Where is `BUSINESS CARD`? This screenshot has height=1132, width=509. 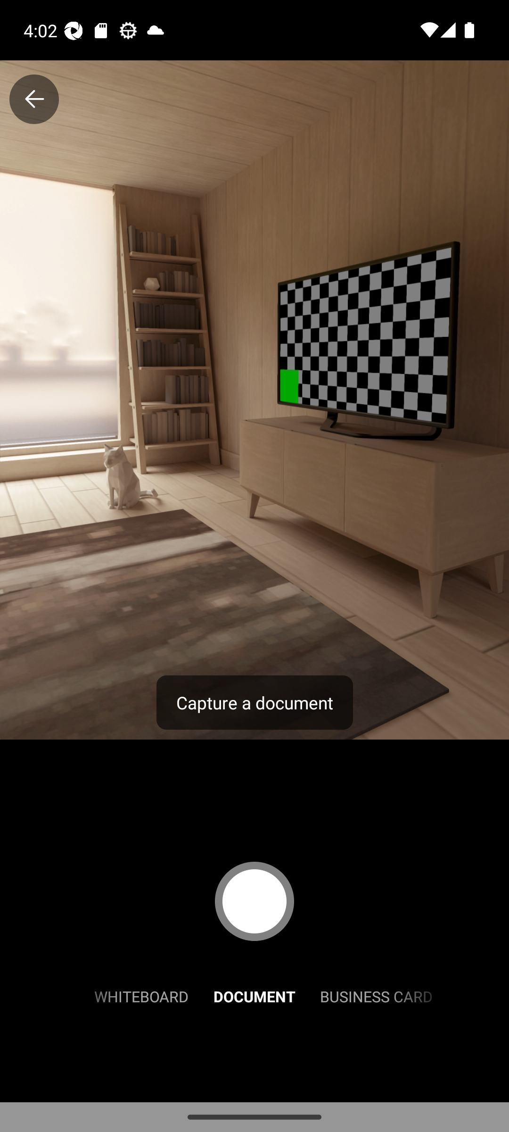
BUSINESS CARD is located at coordinates (376, 995).